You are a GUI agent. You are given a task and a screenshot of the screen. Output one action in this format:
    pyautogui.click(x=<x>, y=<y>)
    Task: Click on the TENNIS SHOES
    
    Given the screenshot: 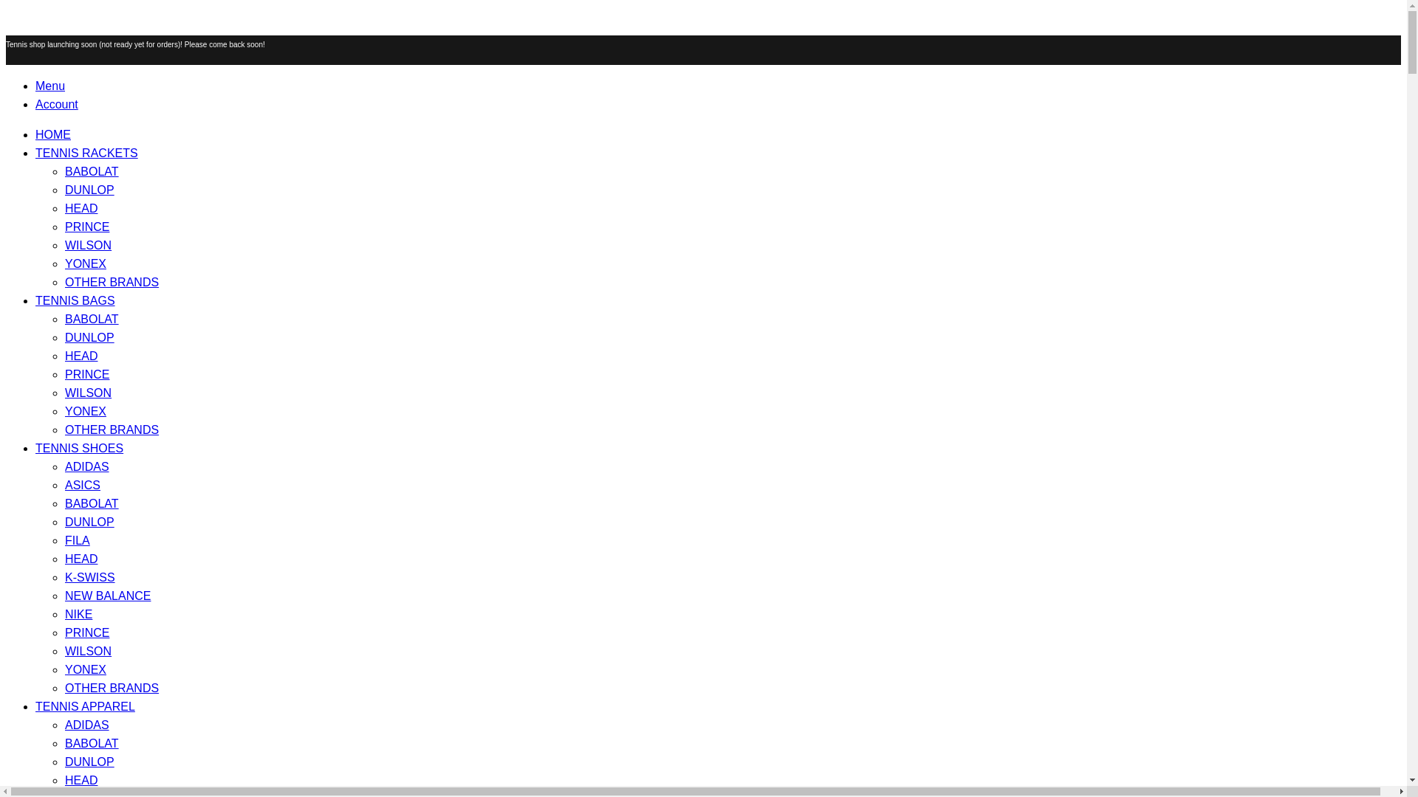 What is the action you would take?
    pyautogui.click(x=80, y=448)
    